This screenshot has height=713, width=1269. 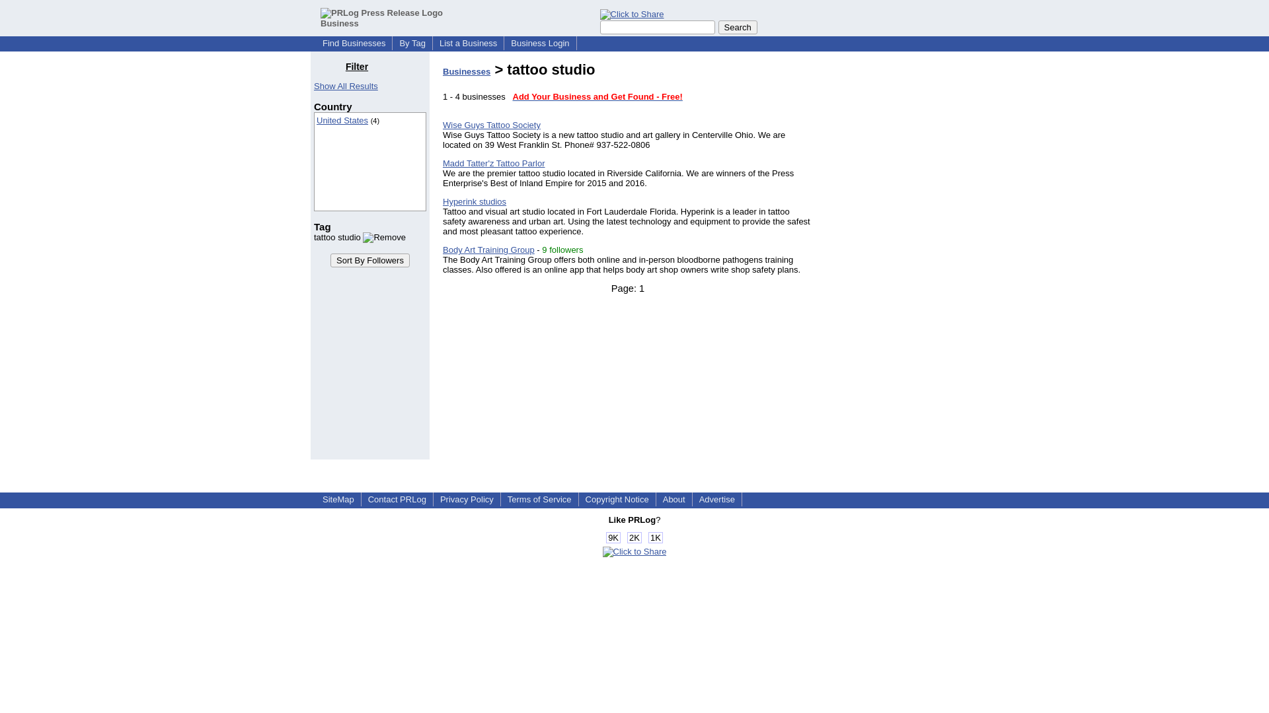 I want to click on Terms of Service, so click(x=539, y=499).